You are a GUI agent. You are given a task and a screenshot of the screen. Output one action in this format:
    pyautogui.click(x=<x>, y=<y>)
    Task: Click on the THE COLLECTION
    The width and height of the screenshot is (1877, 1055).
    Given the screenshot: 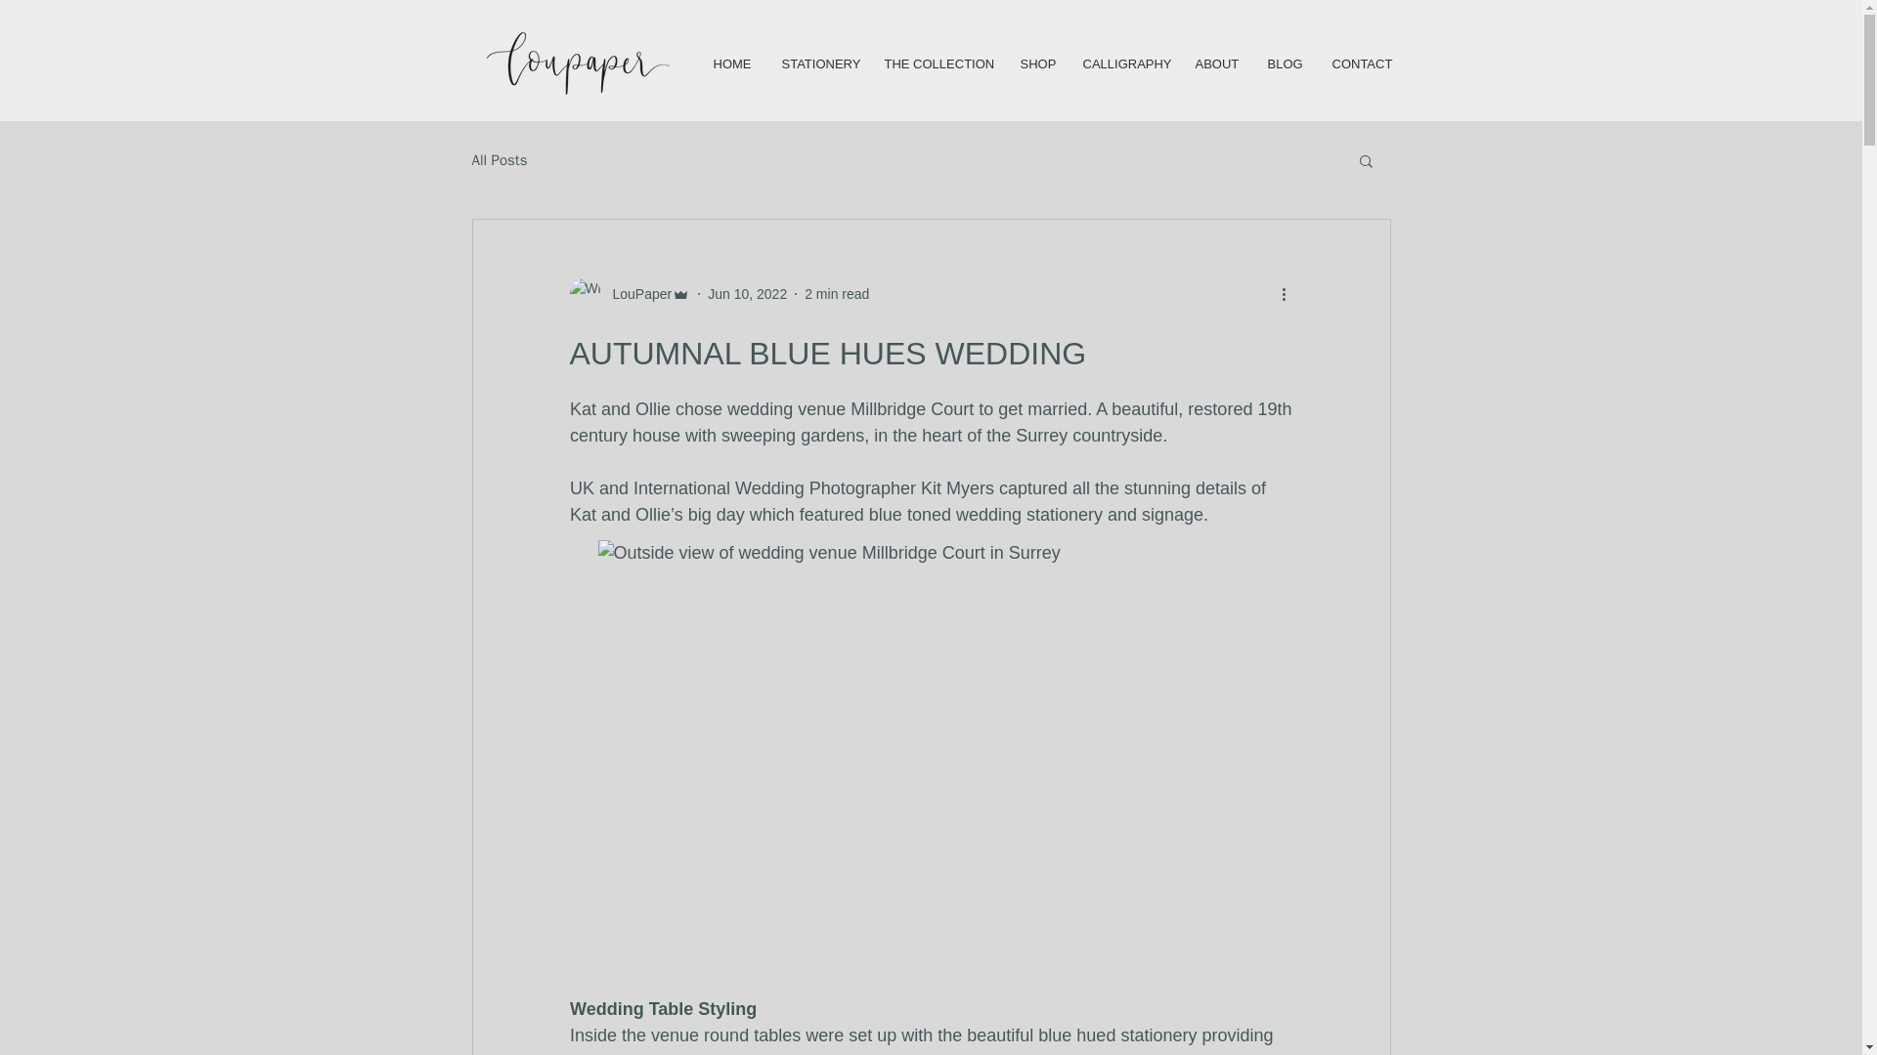 What is the action you would take?
    pyautogui.click(x=938, y=63)
    